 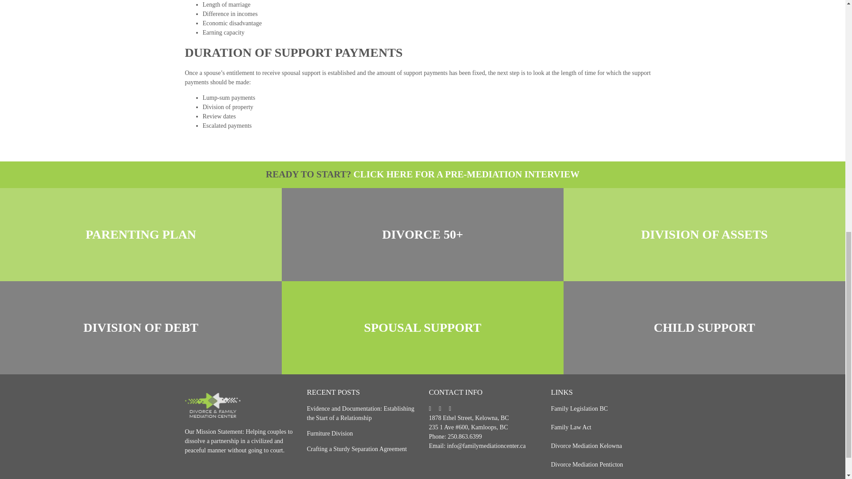 I want to click on SPOUSAL SUPPORT, so click(x=422, y=328).